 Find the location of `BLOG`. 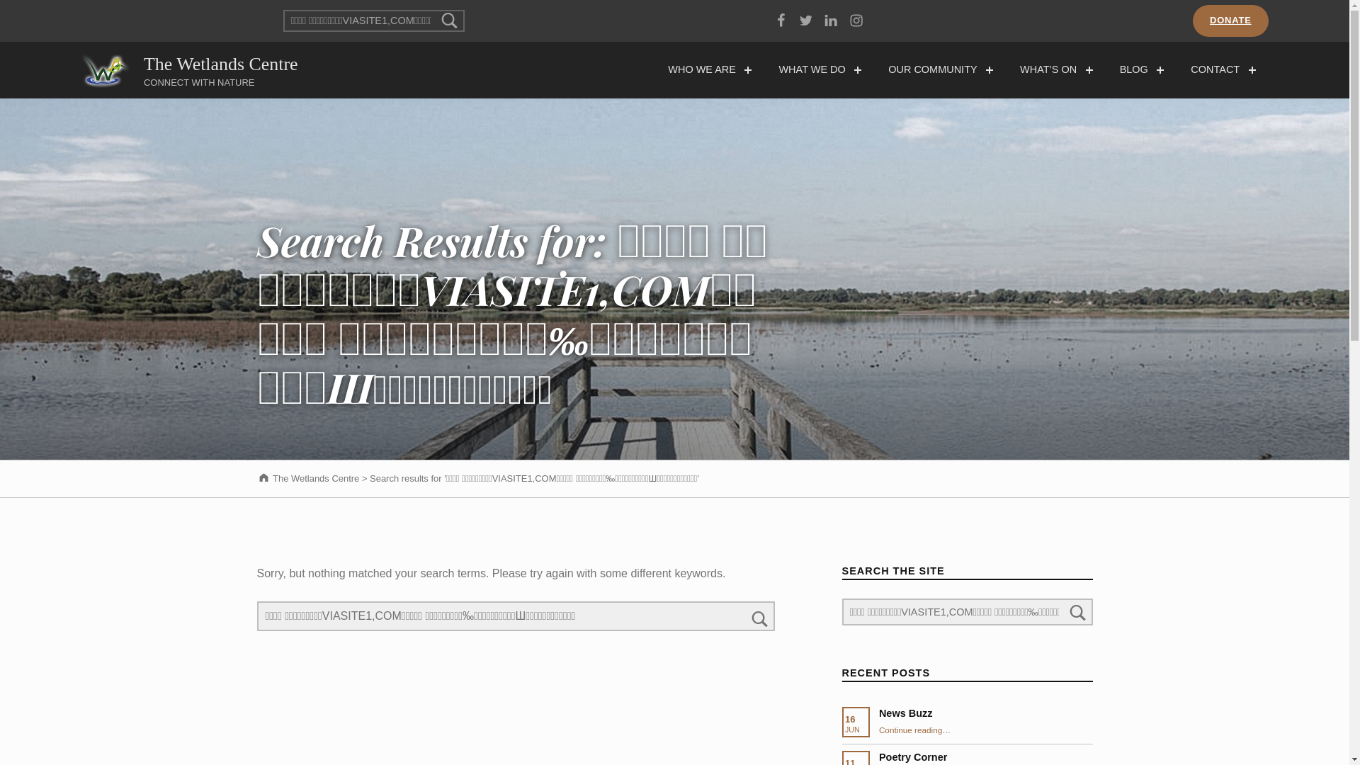

BLOG is located at coordinates (1136, 70).